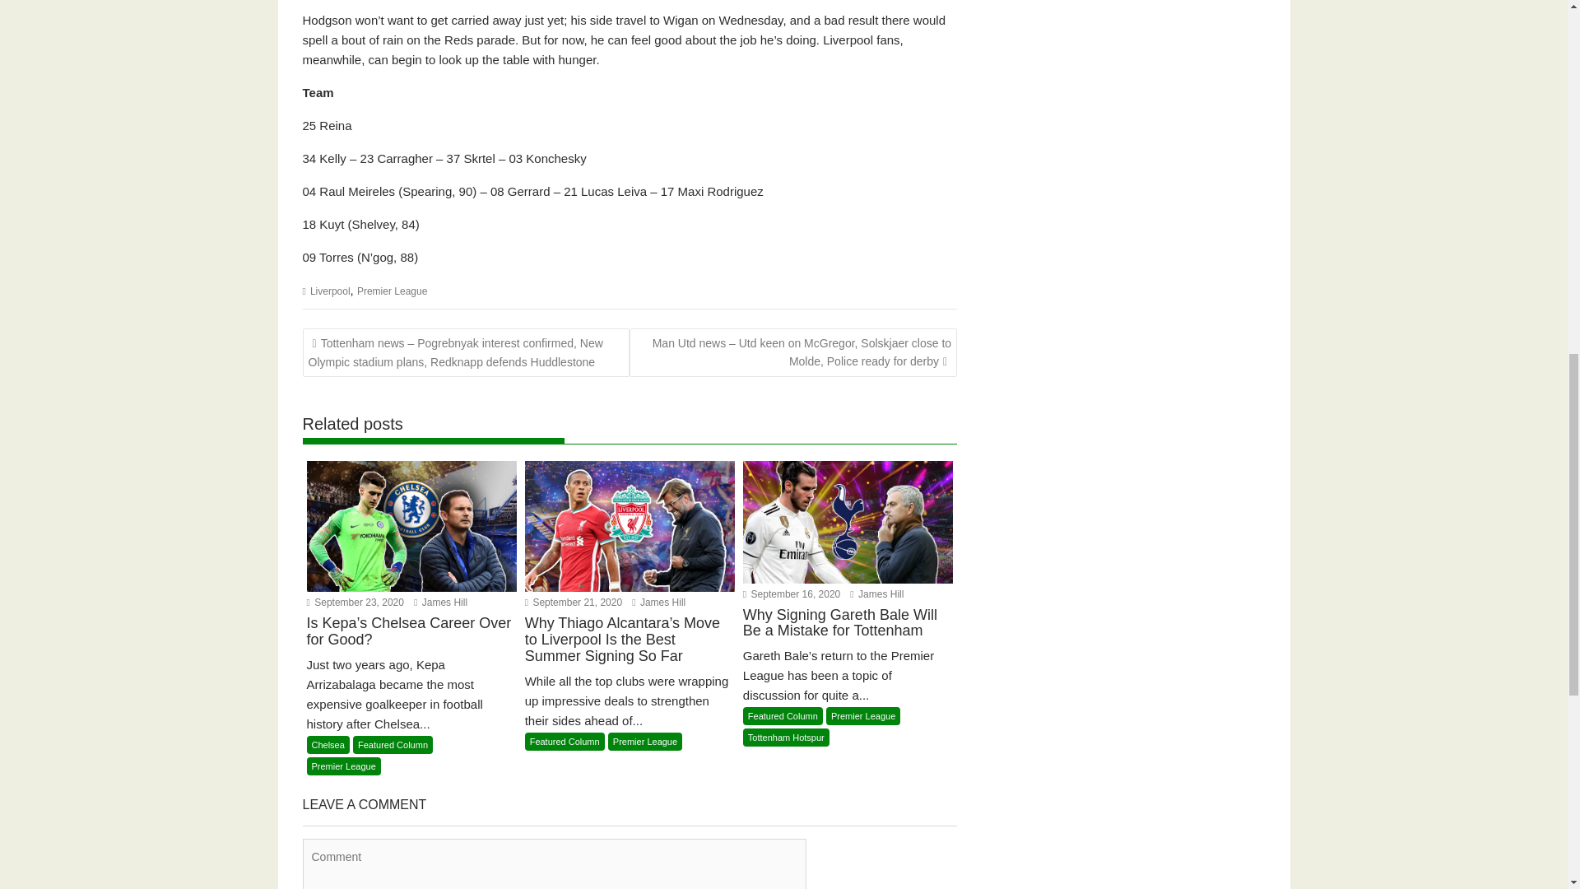 The height and width of the screenshot is (889, 1580). Describe the element at coordinates (783, 716) in the screenshot. I see `Featured Column` at that location.